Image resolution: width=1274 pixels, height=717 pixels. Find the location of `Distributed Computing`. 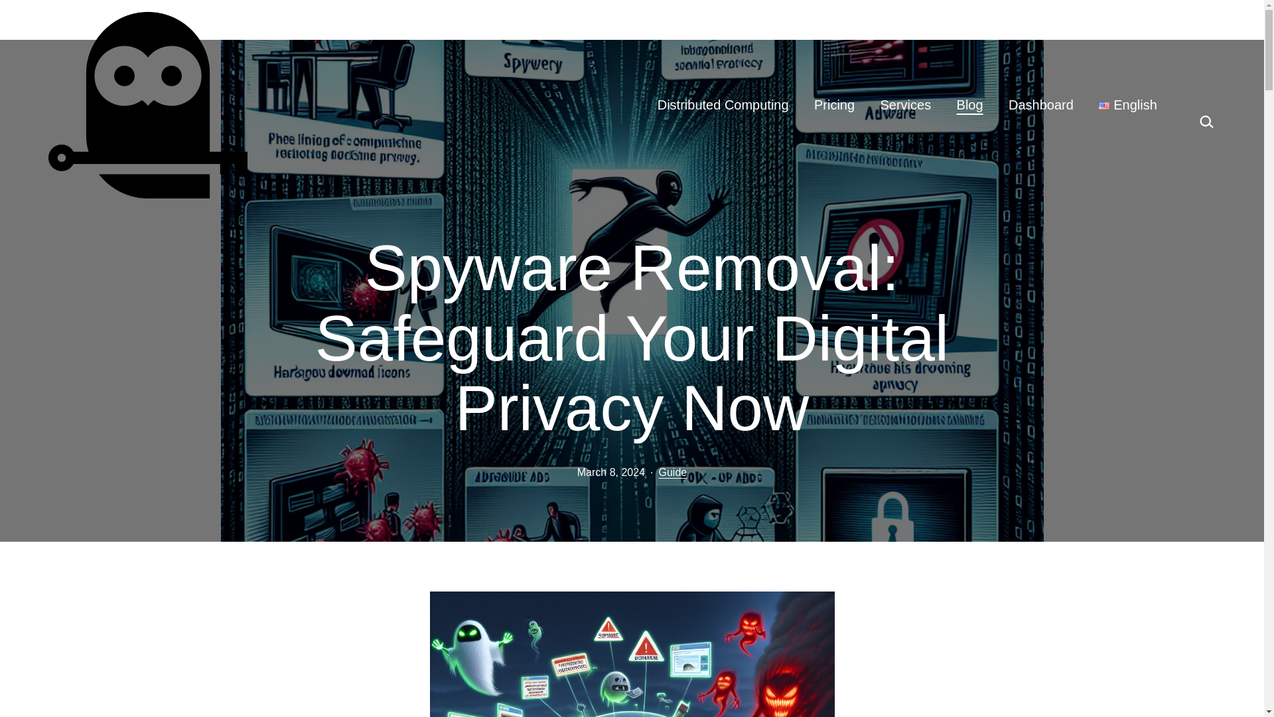

Distributed Computing is located at coordinates (723, 105).